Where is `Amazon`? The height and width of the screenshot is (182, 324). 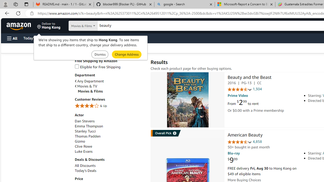 Amazon is located at coordinates (19, 26).